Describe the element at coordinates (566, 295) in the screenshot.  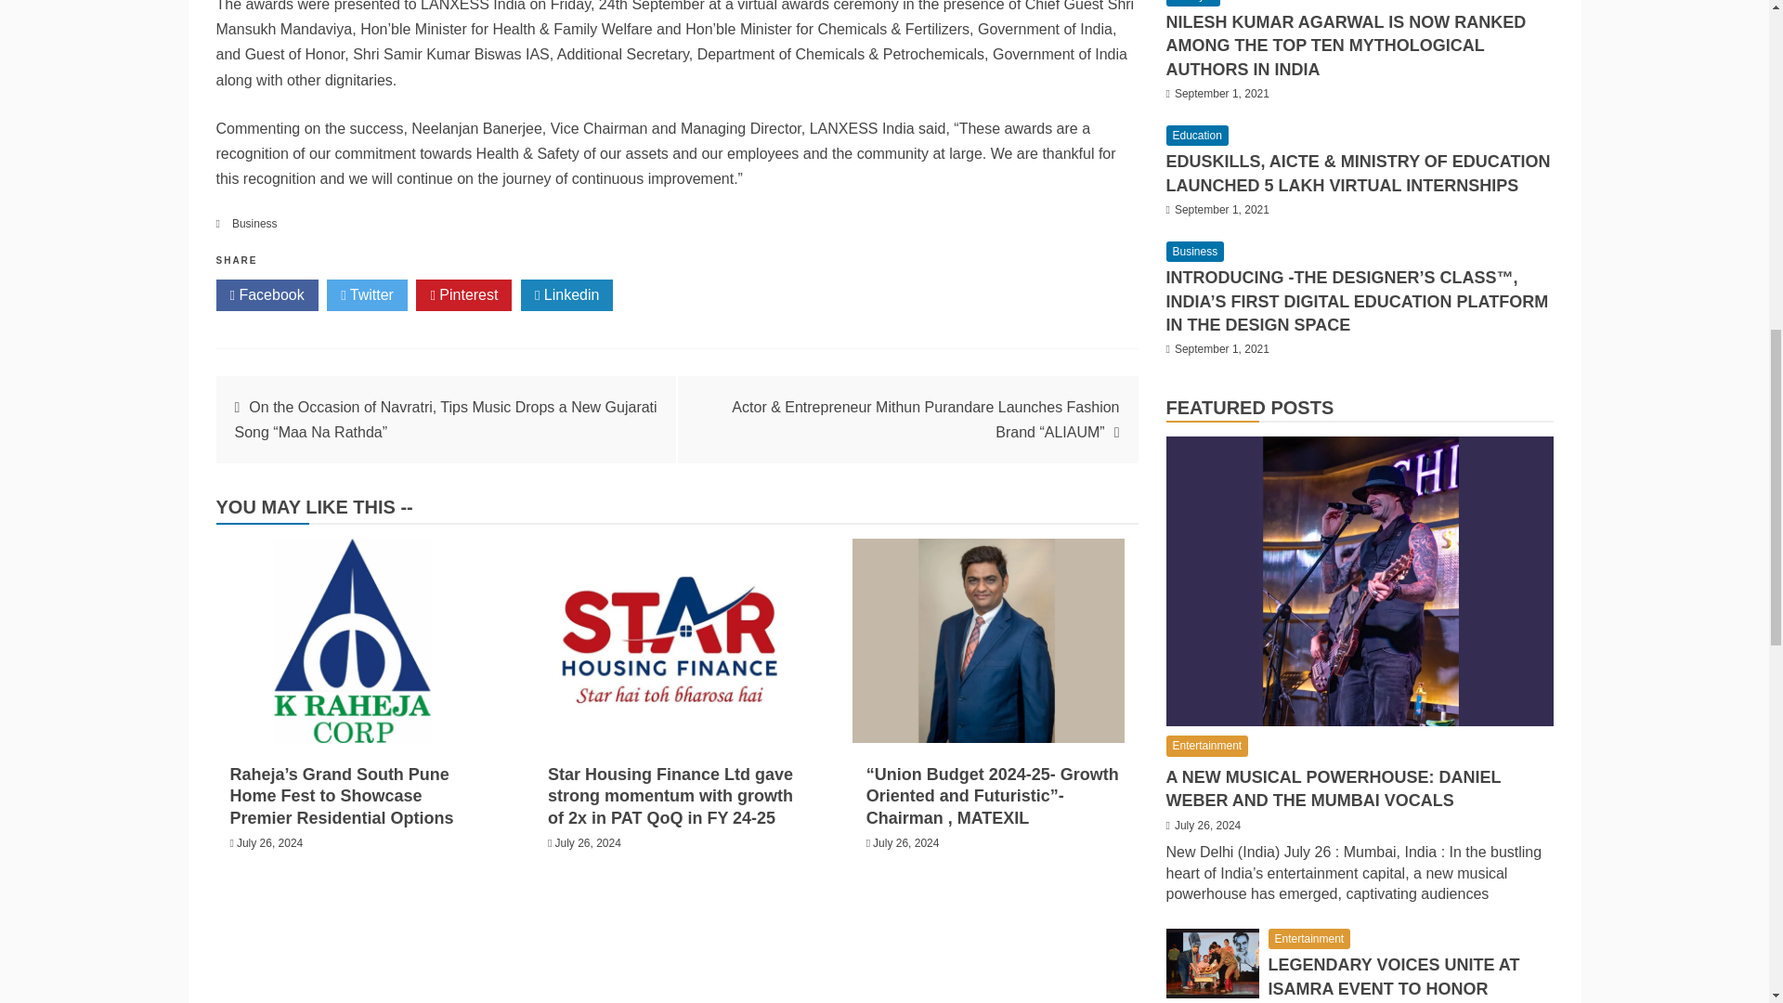
I see `Linkedin` at that location.